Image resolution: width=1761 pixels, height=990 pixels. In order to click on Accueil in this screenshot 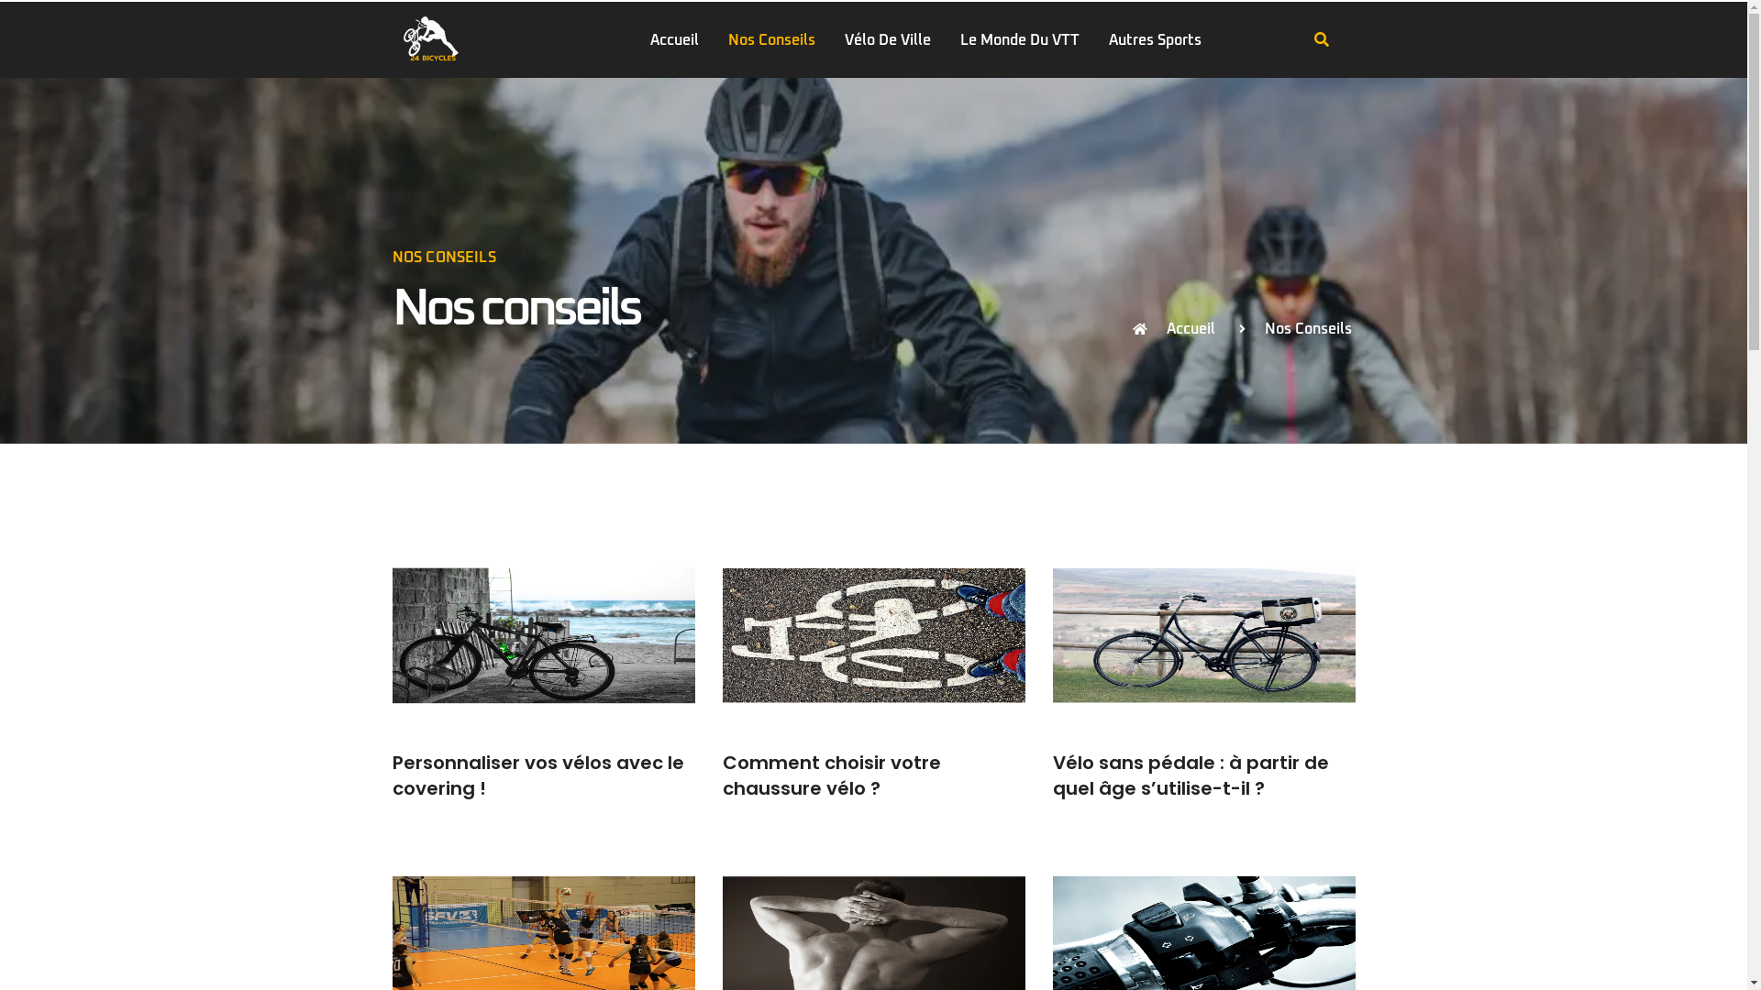, I will do `click(675, 40)`.